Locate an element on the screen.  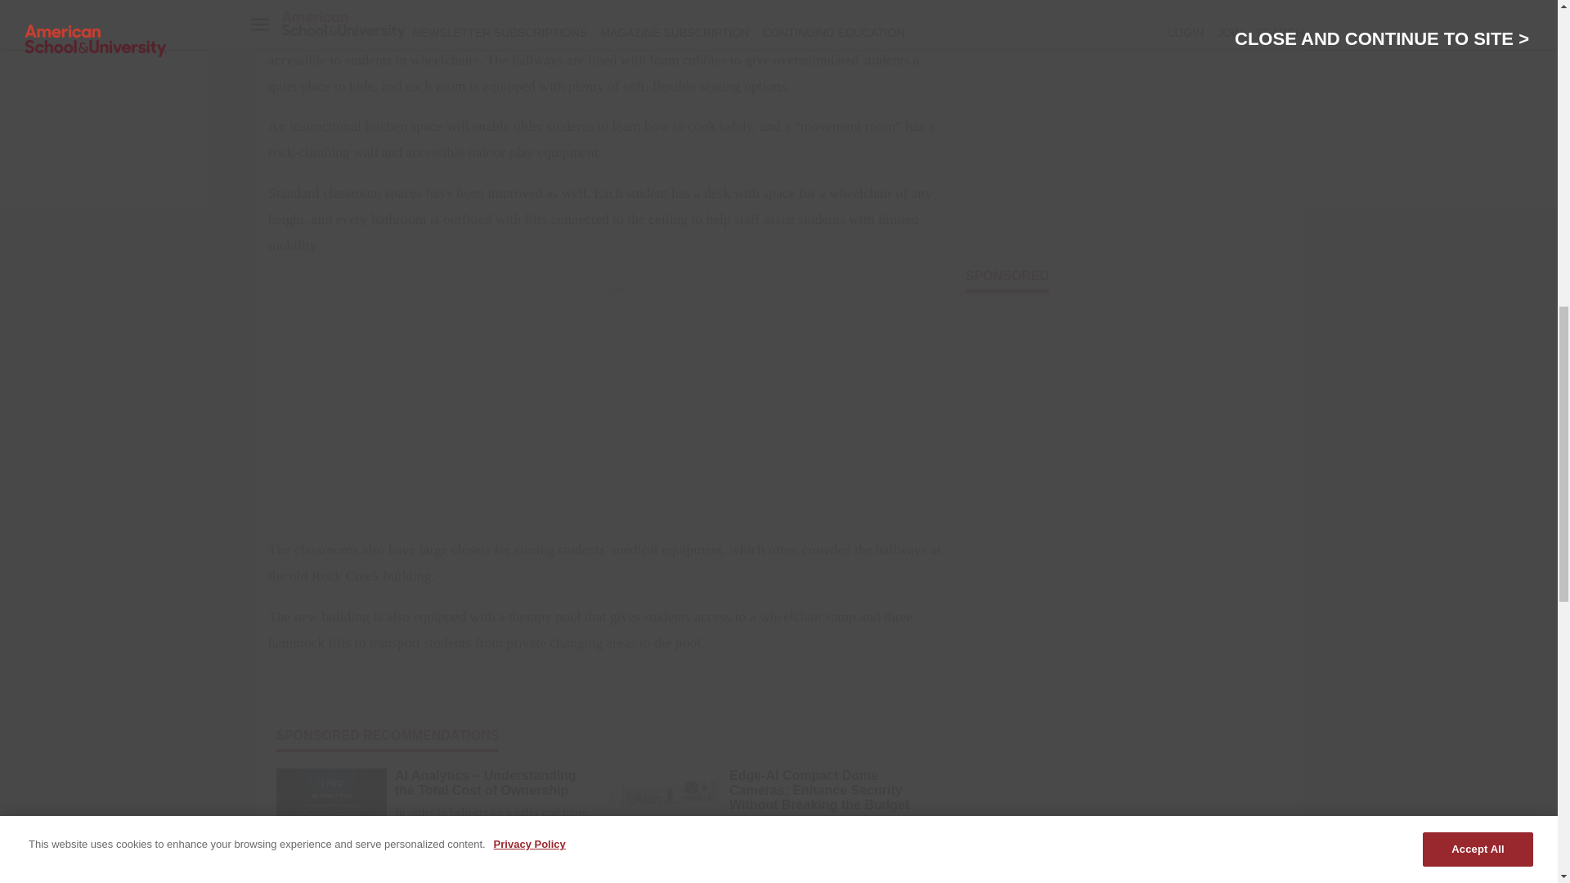
3rd party ad content is located at coordinates (1124, 134).